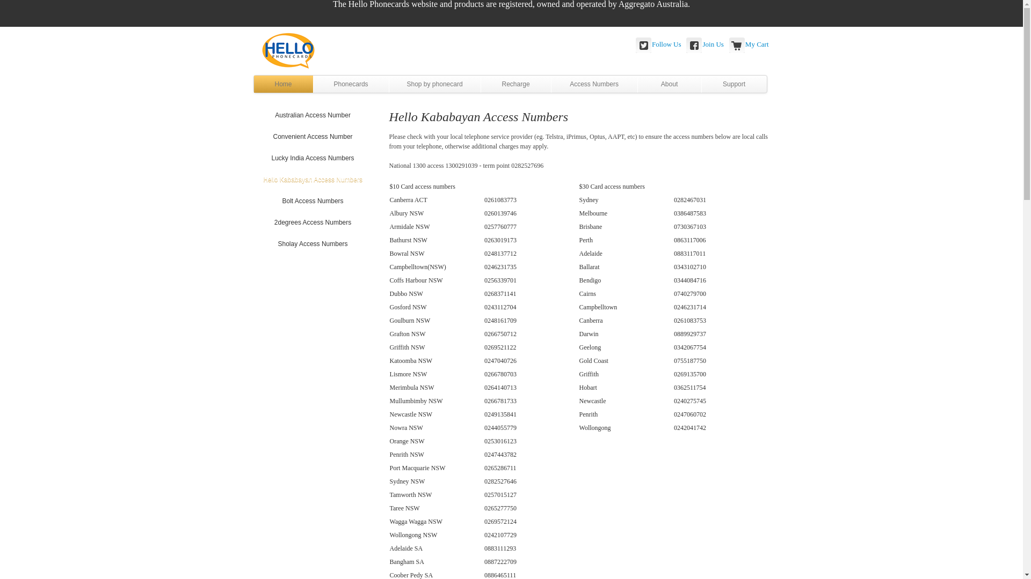 The image size is (1031, 579). What do you see at coordinates (737, 45) in the screenshot?
I see `View My Cart` at bounding box center [737, 45].